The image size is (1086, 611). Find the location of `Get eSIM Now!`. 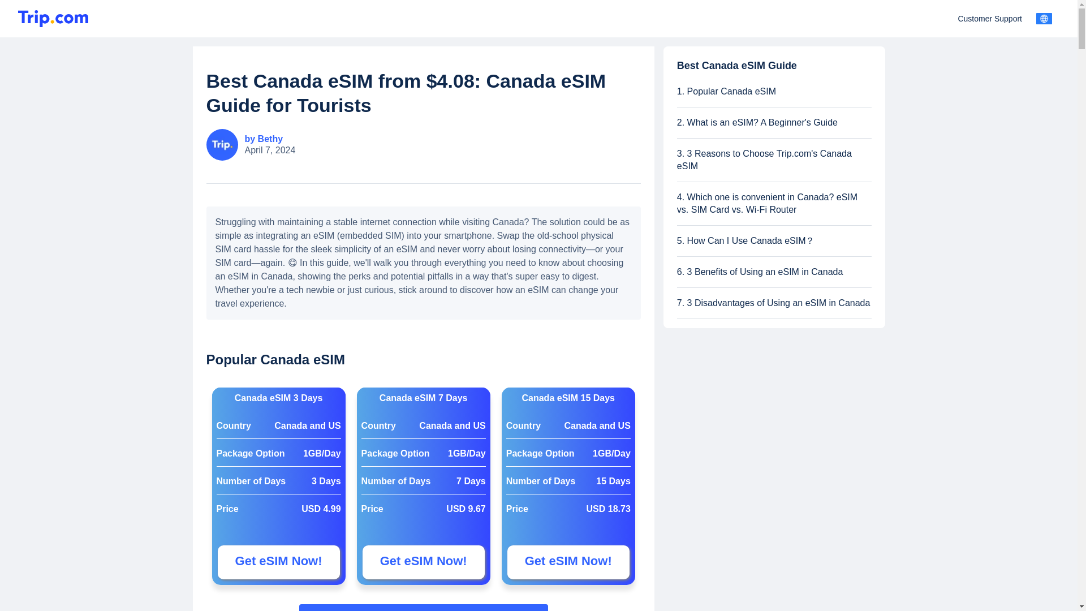

Get eSIM Now! is located at coordinates (278, 562).